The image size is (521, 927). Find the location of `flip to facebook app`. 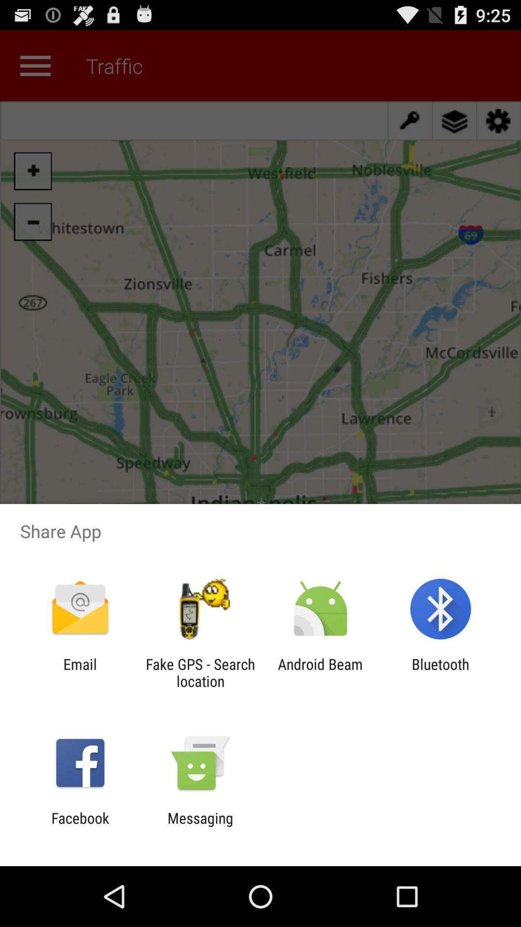

flip to facebook app is located at coordinates (80, 827).